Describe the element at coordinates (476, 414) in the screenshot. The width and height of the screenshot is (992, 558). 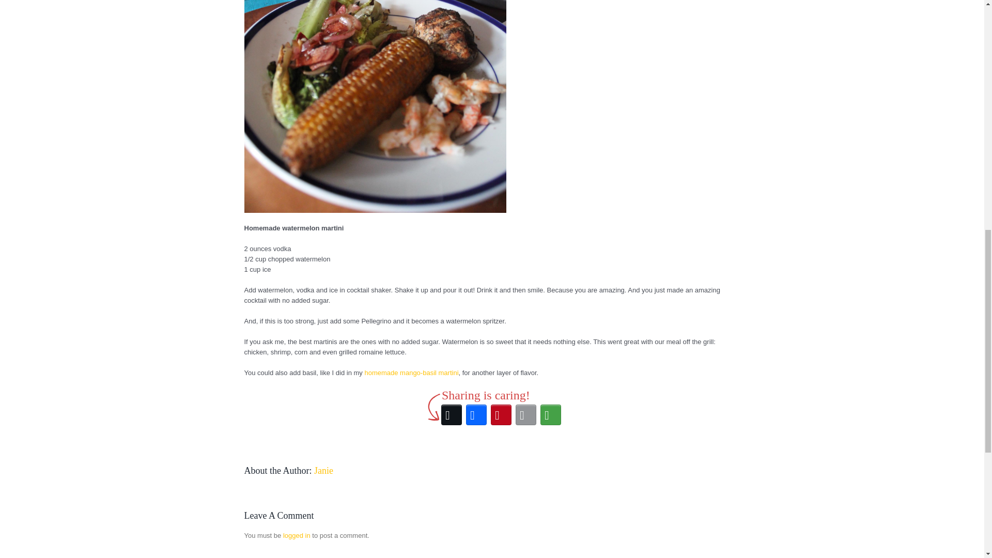
I see `Facebook` at that location.